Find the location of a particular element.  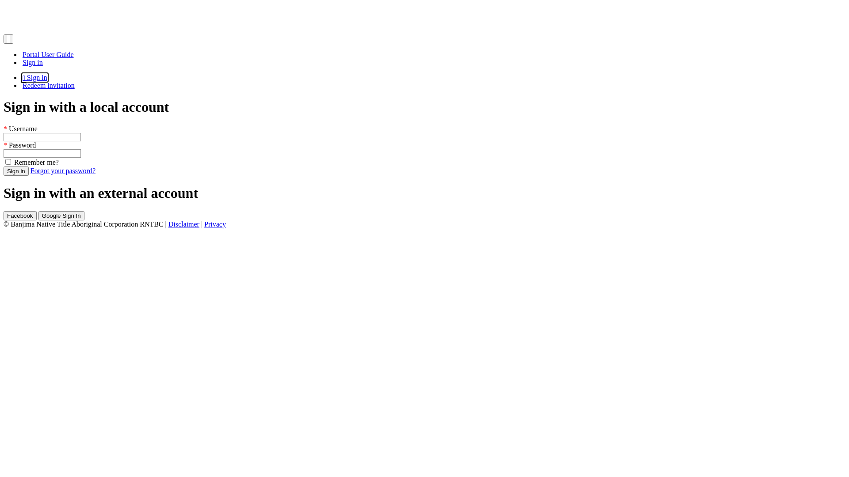

Toggle navigation is located at coordinates (8, 39).